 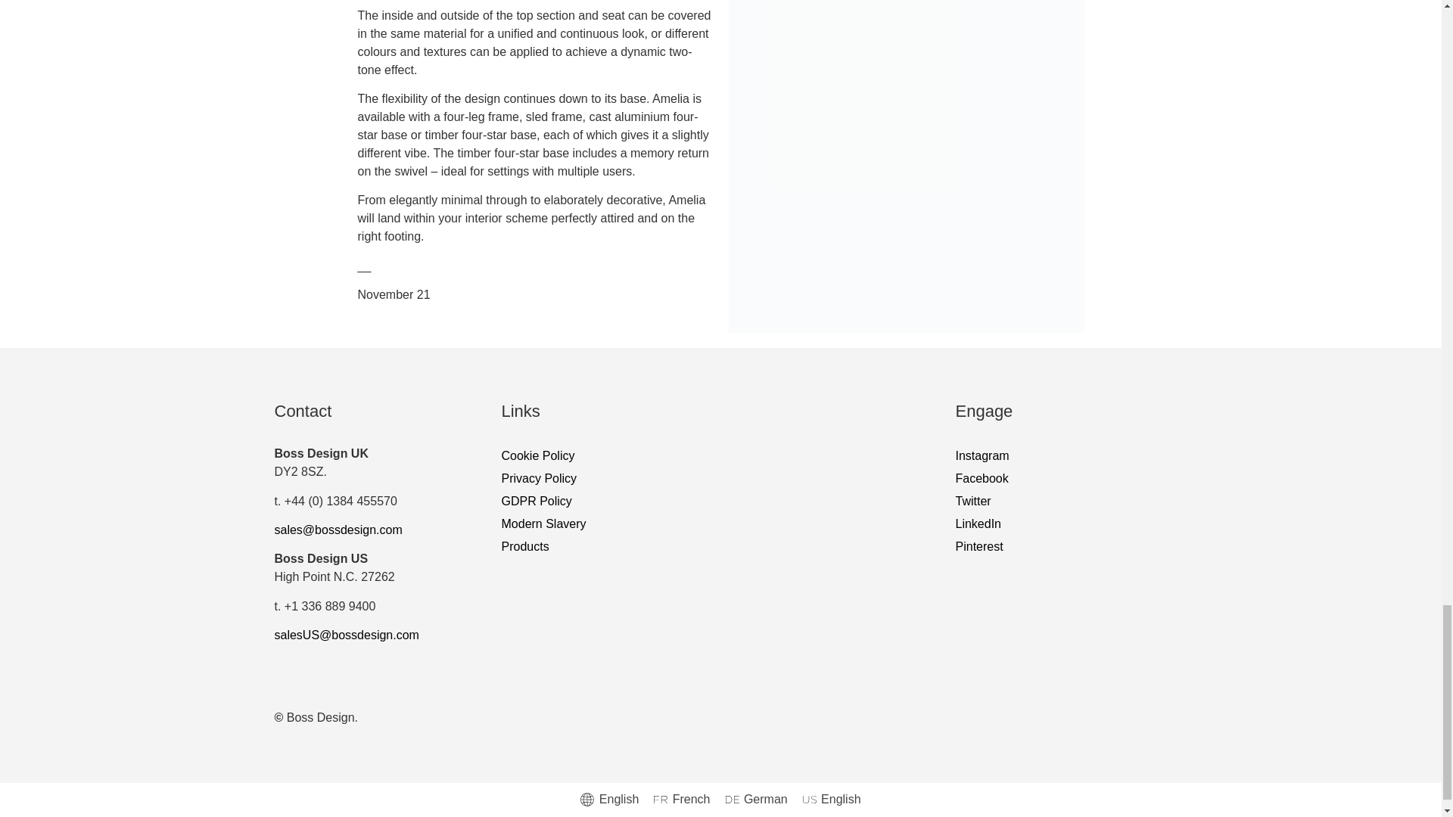 I want to click on Cookie Policy, so click(x=720, y=455).